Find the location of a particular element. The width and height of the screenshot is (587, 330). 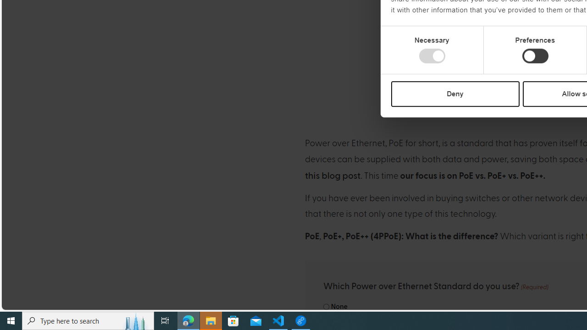

Necessary is located at coordinates (432, 56).